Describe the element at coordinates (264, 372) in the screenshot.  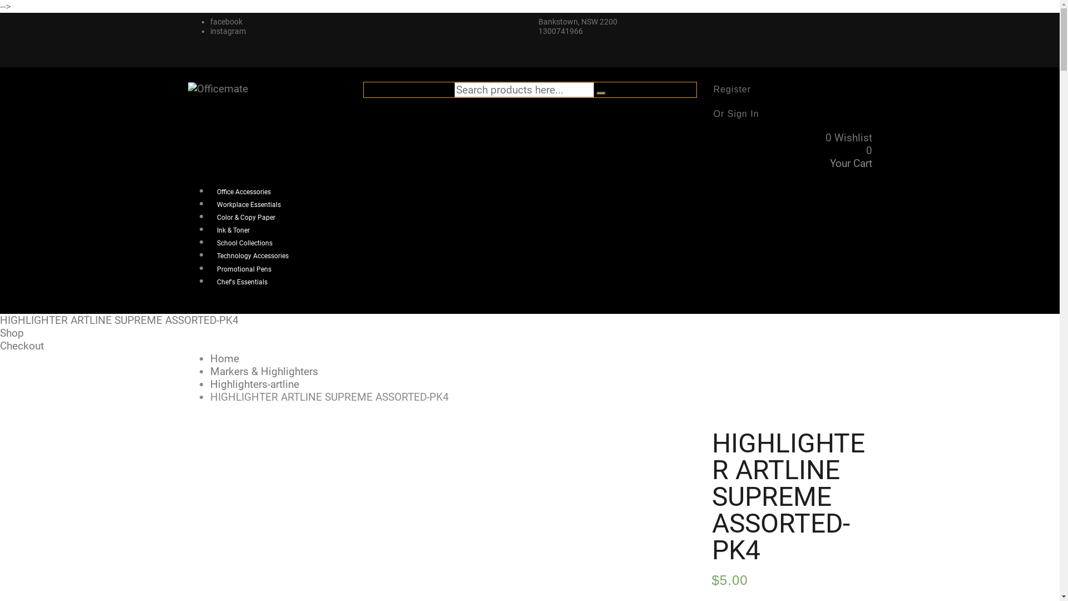
I see `Markers & Highlighters` at that location.